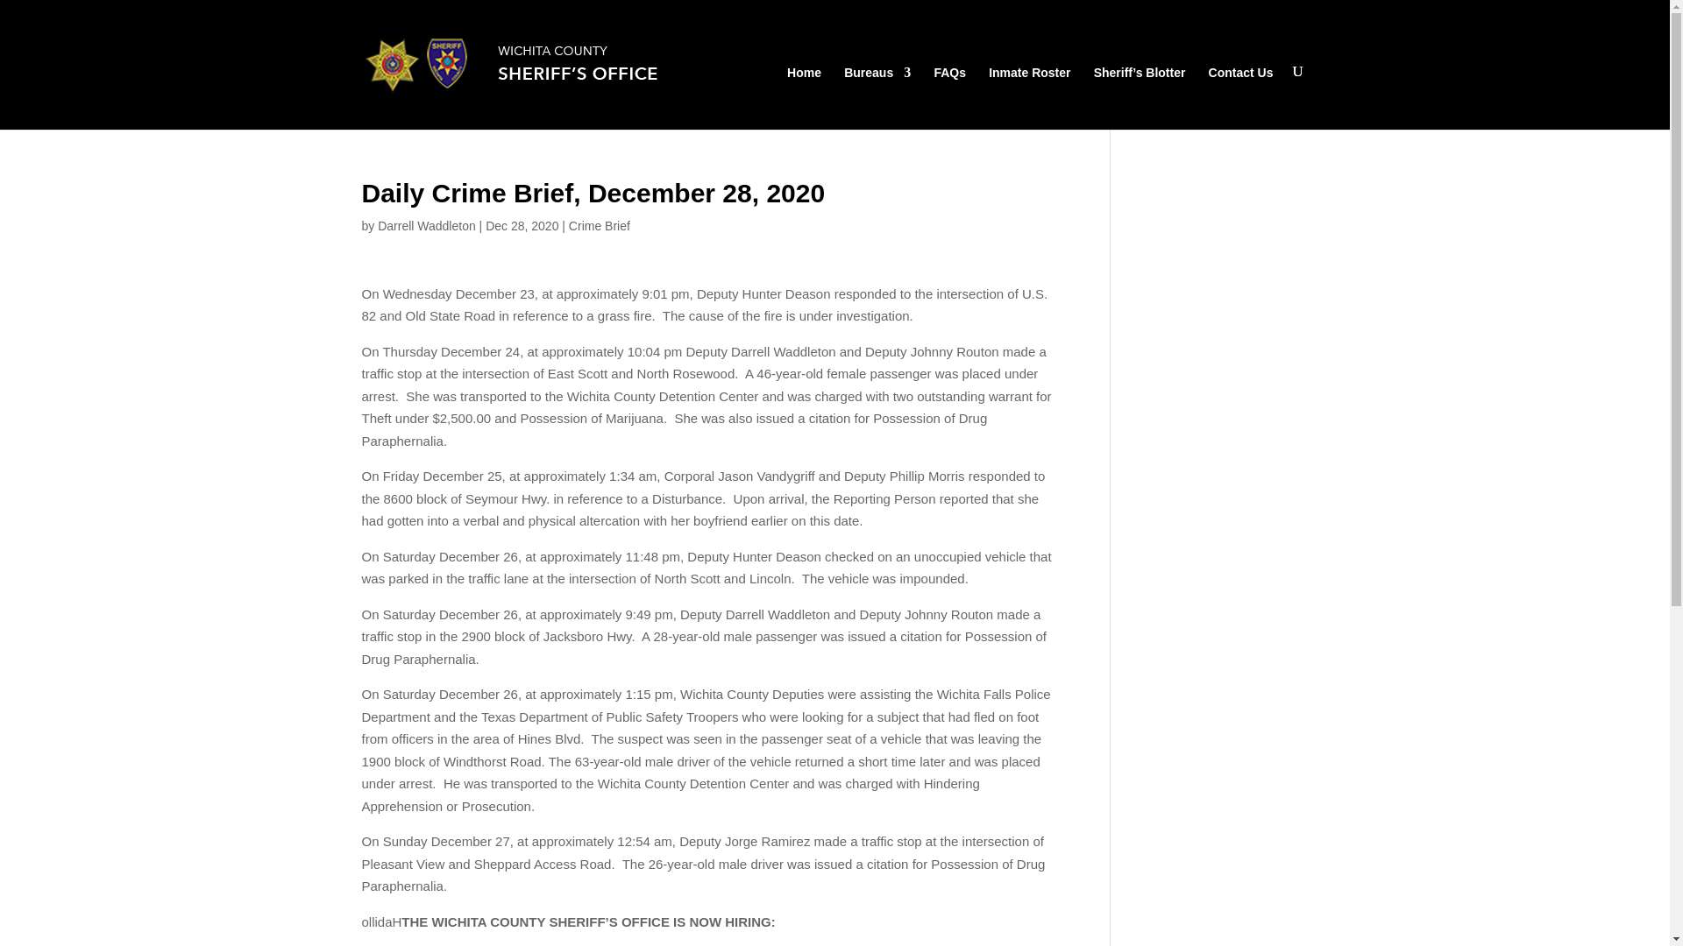  Describe the element at coordinates (877, 95) in the screenshot. I see `Bureaus` at that location.